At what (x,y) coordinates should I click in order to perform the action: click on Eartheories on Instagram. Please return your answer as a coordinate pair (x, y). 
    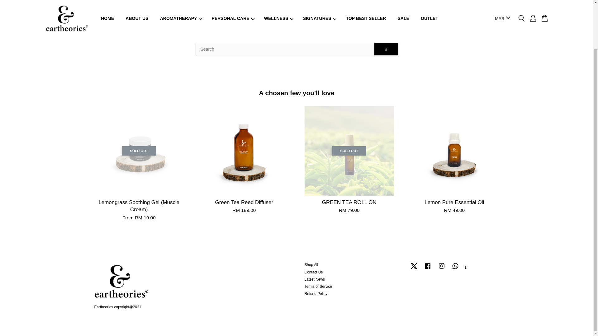
    Looking at the image, I should click on (442, 269).